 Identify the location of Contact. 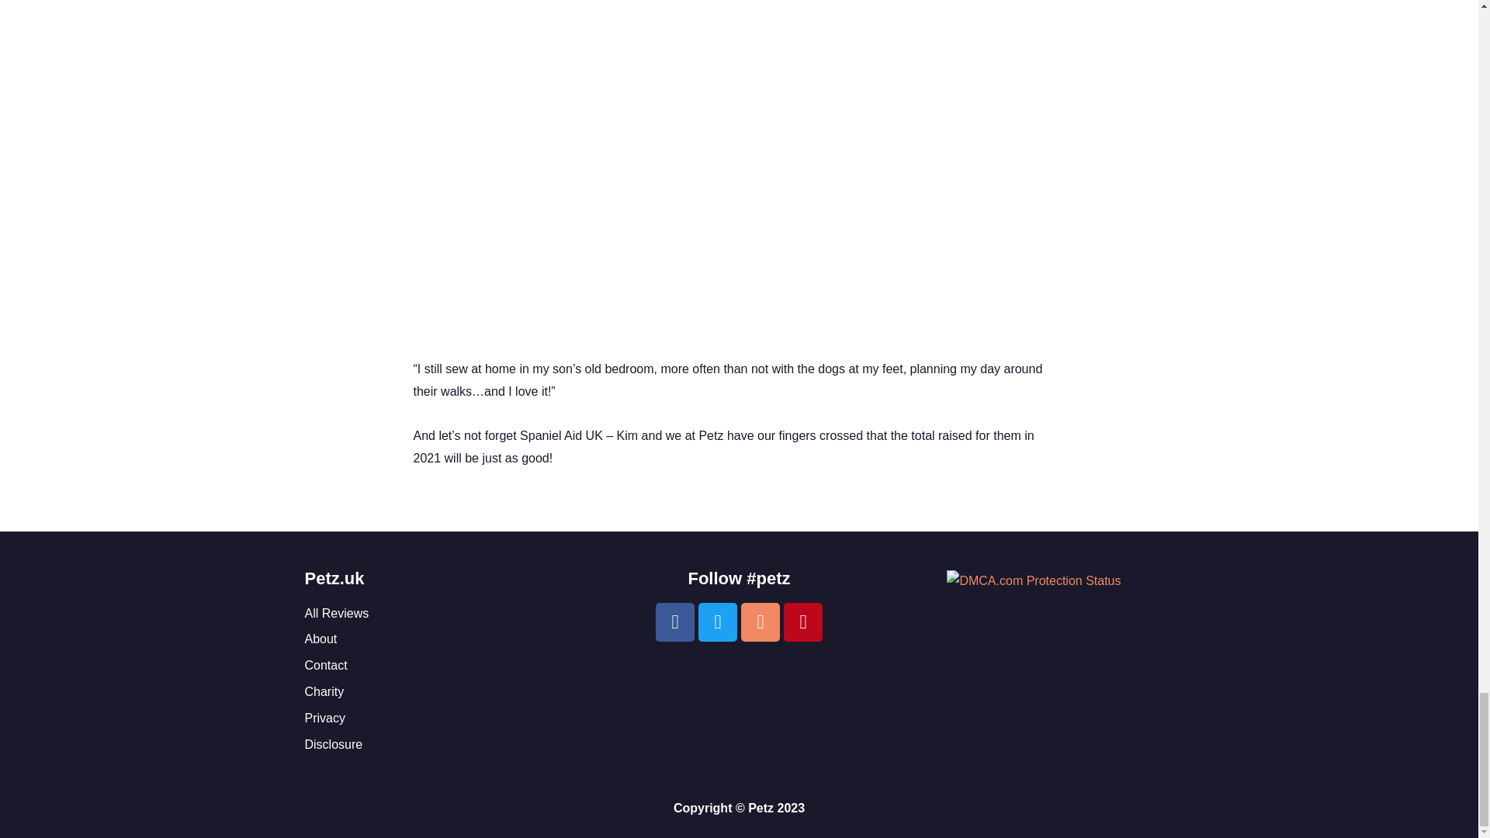
(444, 666).